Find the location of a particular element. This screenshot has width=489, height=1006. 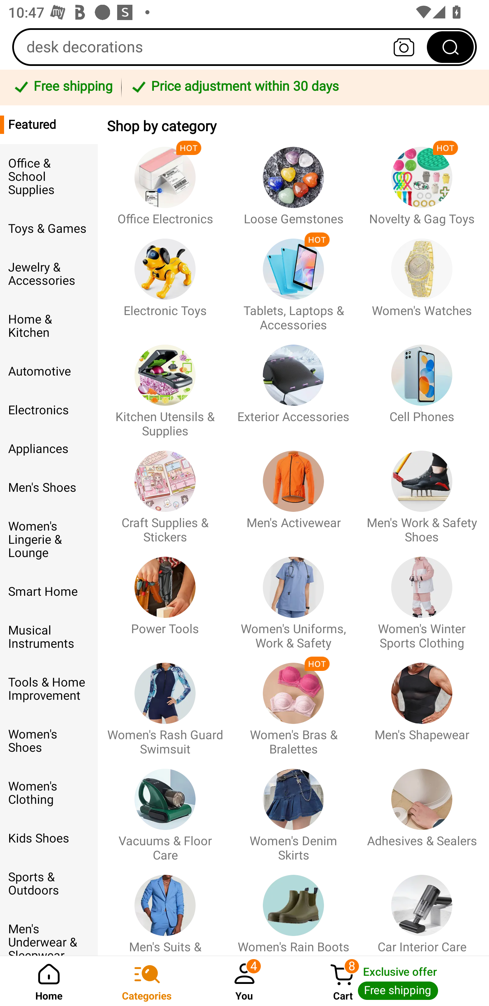

Women's Winter Sports Clothing is located at coordinates (422, 597).